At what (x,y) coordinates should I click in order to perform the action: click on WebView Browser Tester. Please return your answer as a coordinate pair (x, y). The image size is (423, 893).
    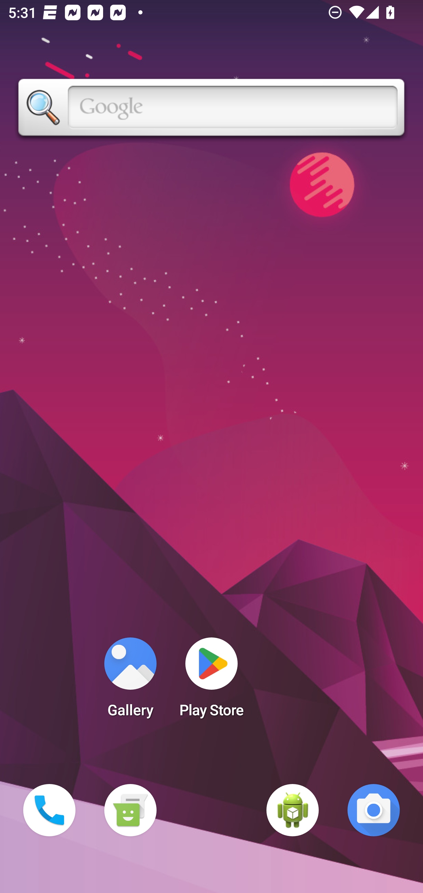
    Looking at the image, I should click on (293, 810).